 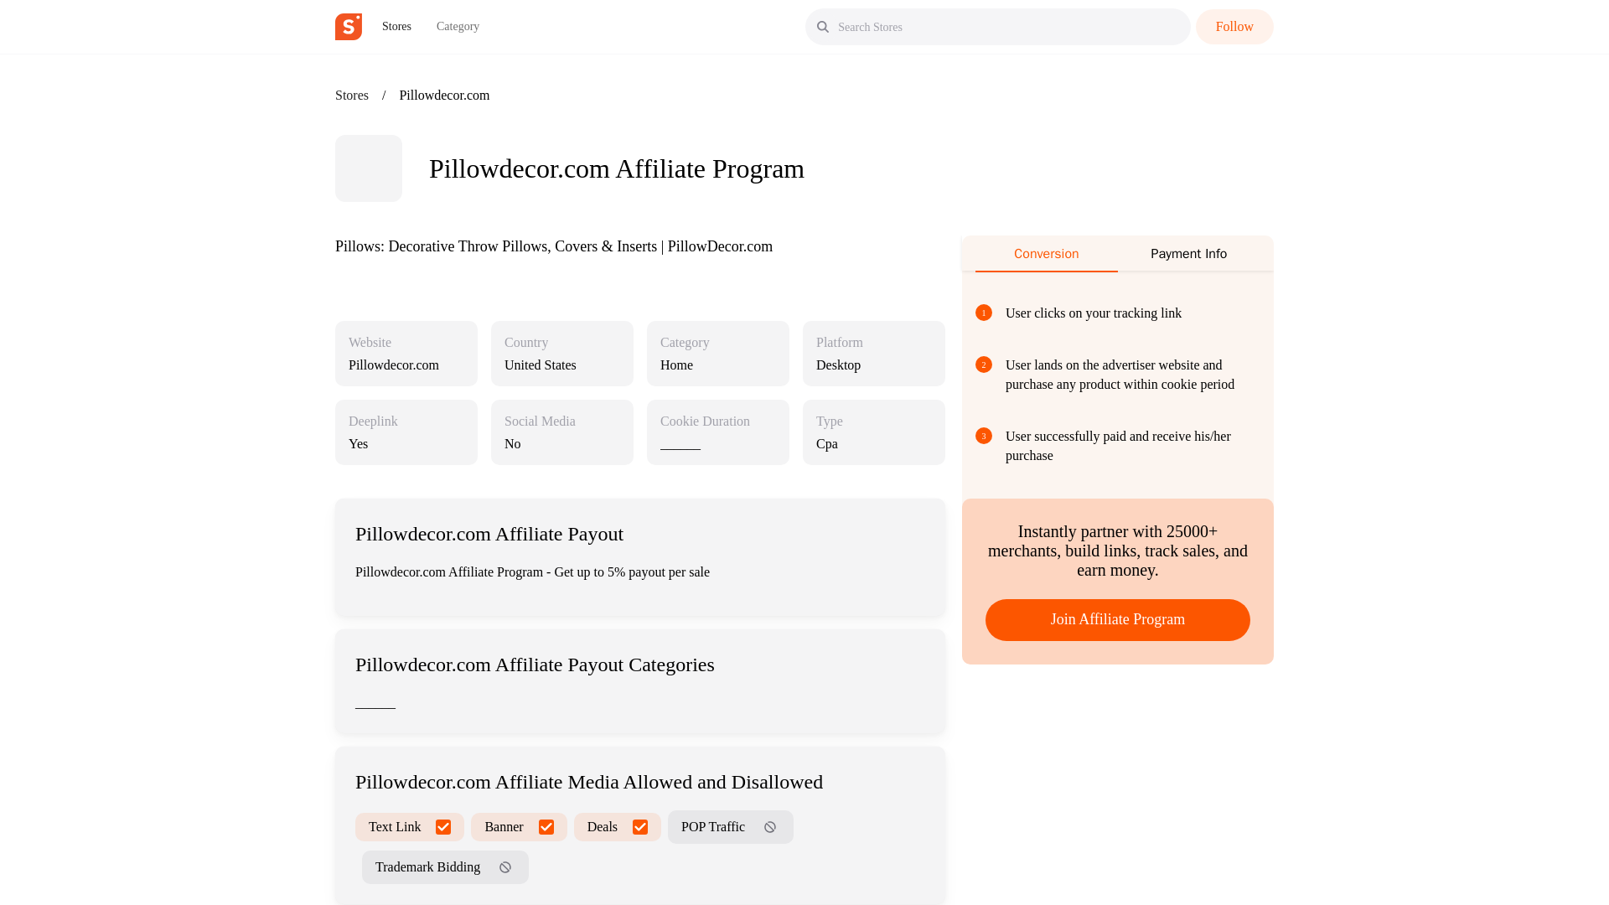 I want to click on Stores, so click(x=397, y=26).